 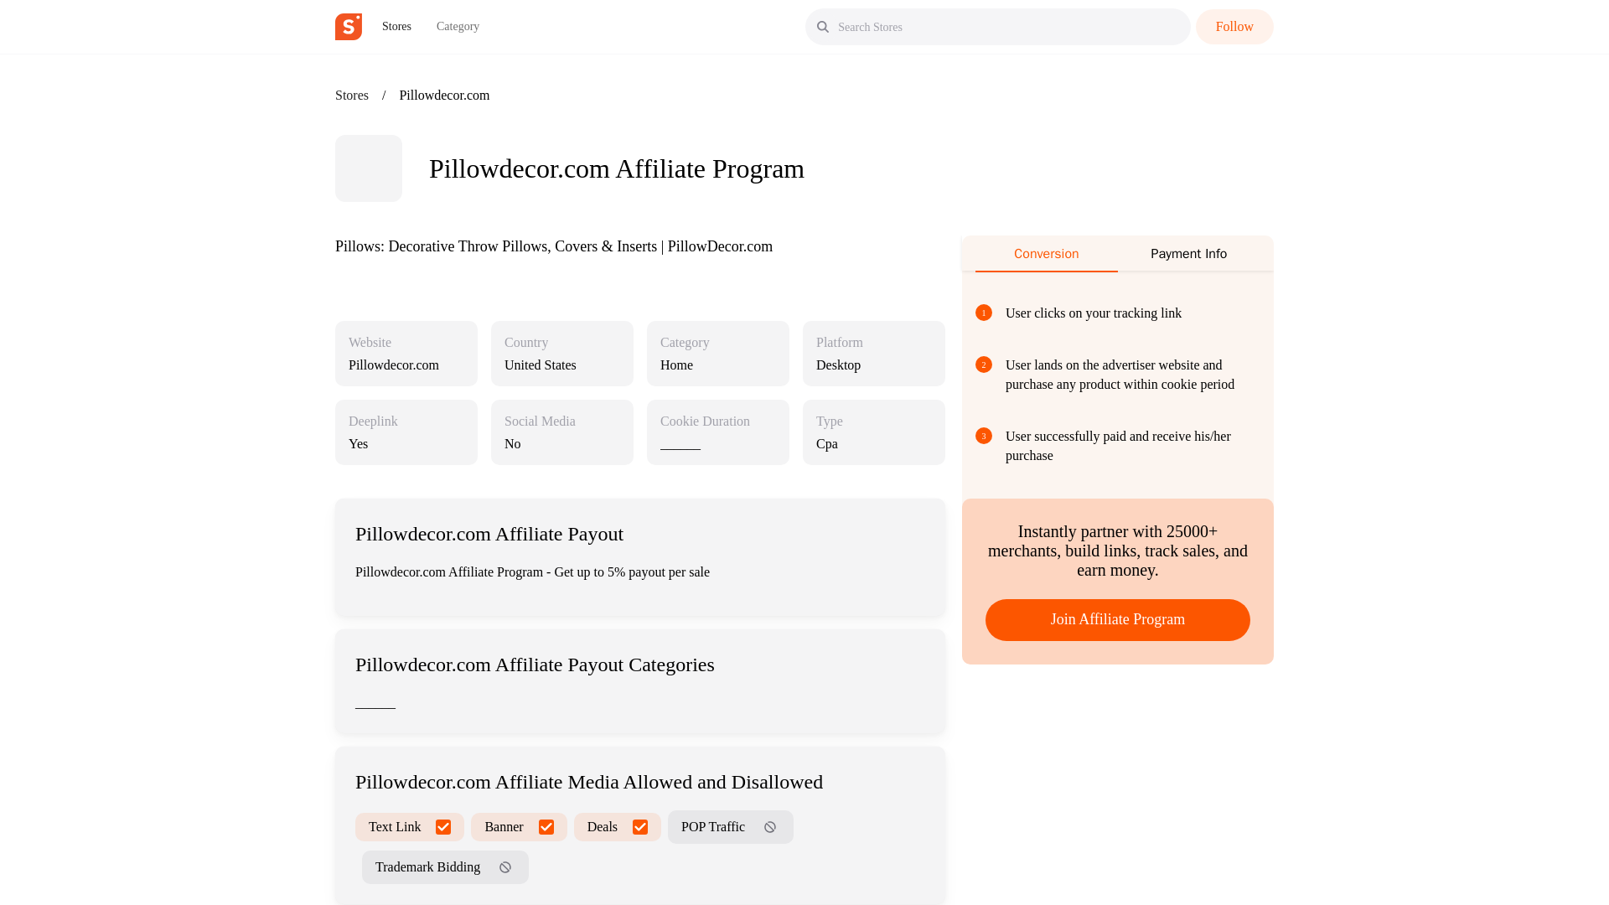 I want to click on Stores, so click(x=397, y=26).